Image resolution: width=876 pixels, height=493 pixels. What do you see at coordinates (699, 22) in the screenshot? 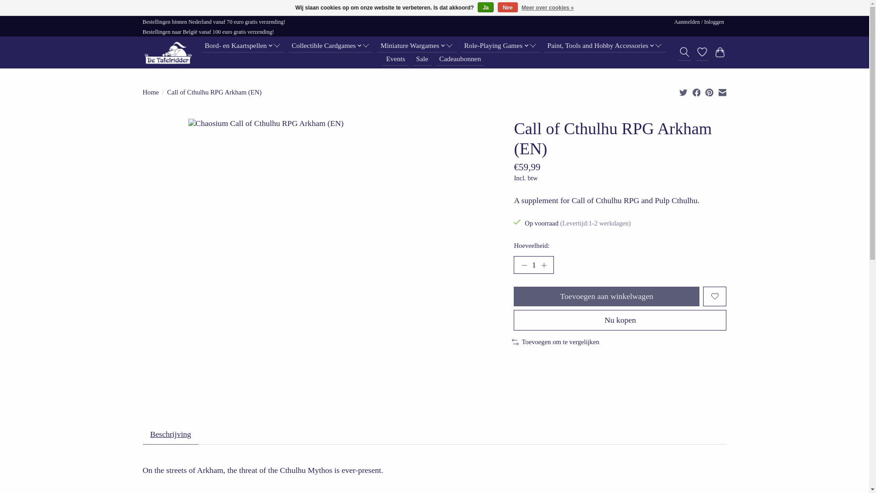
I see `Mijn account` at bounding box center [699, 22].